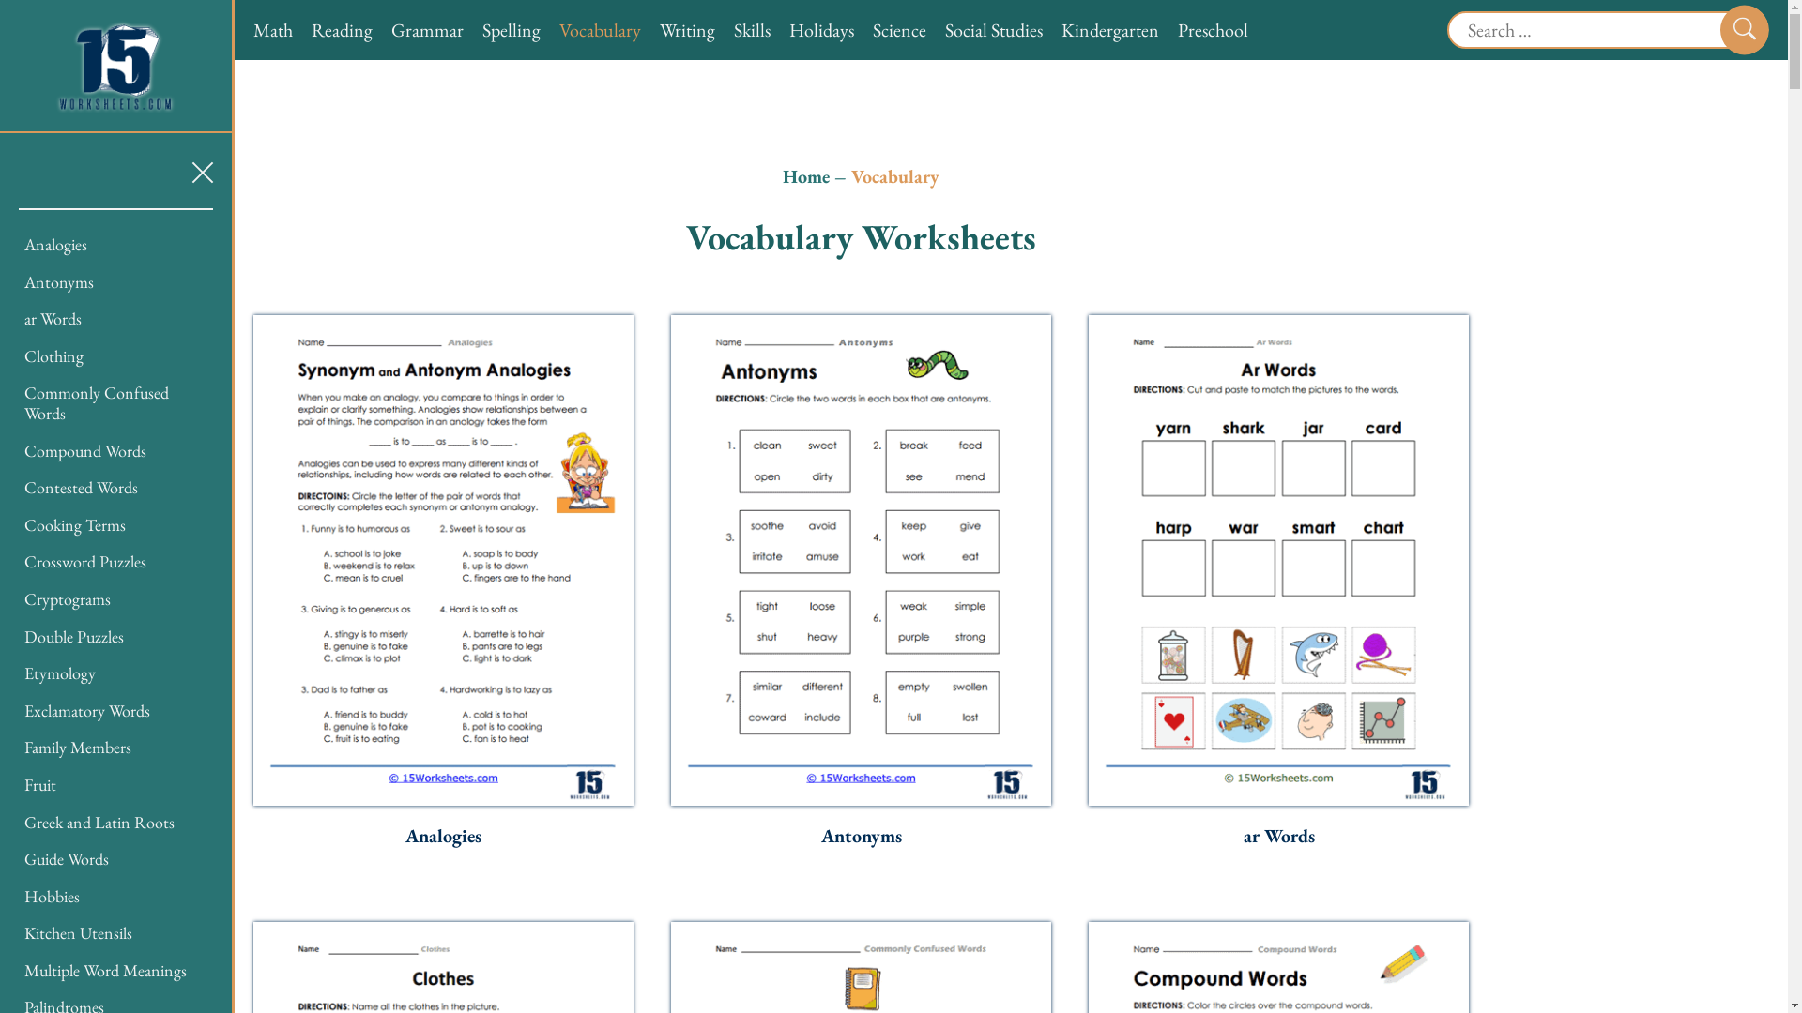  Describe the element at coordinates (342, 30) in the screenshot. I see `Reading` at that location.